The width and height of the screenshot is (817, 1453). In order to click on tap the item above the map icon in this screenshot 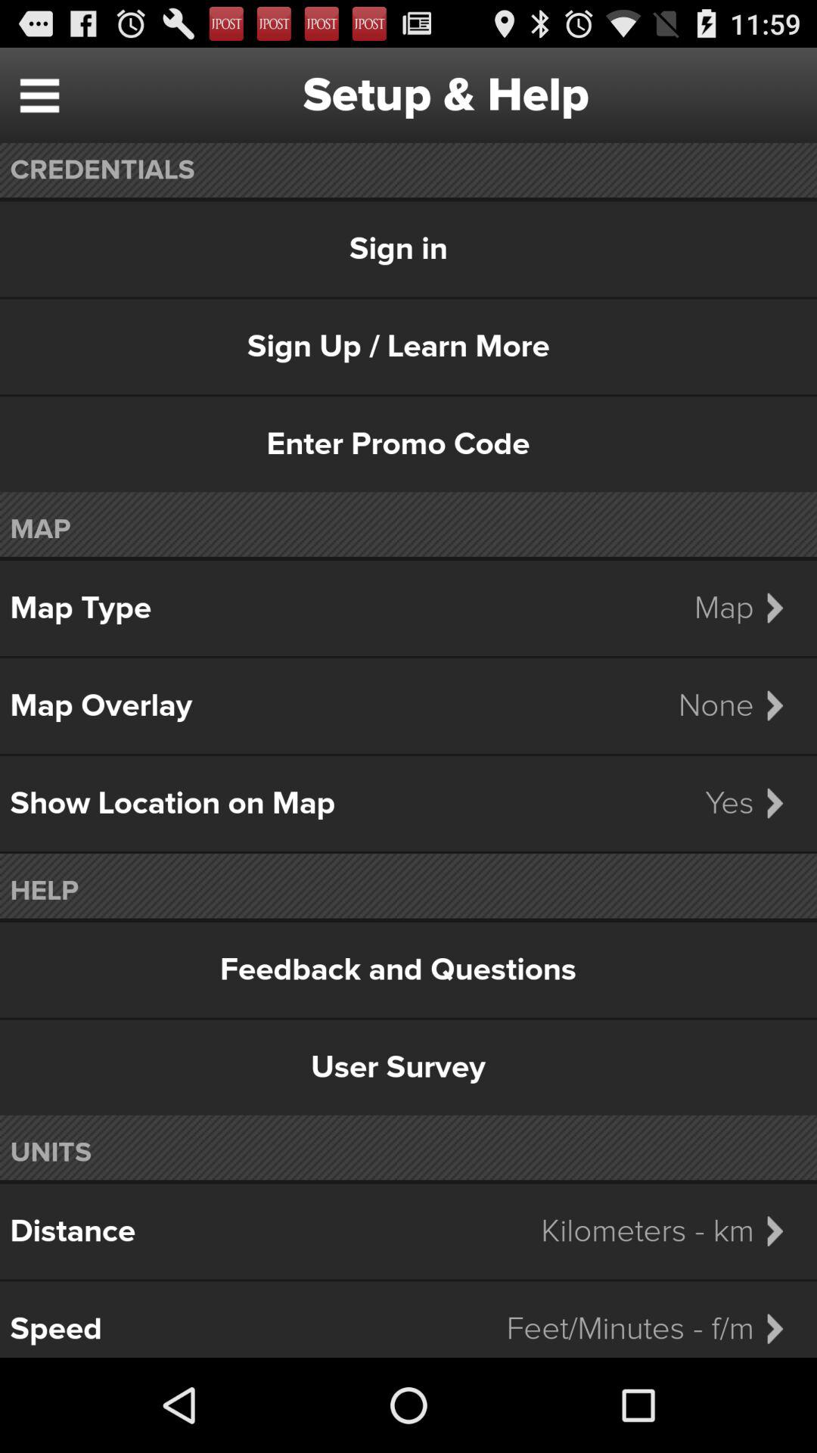, I will do `click(408, 444)`.